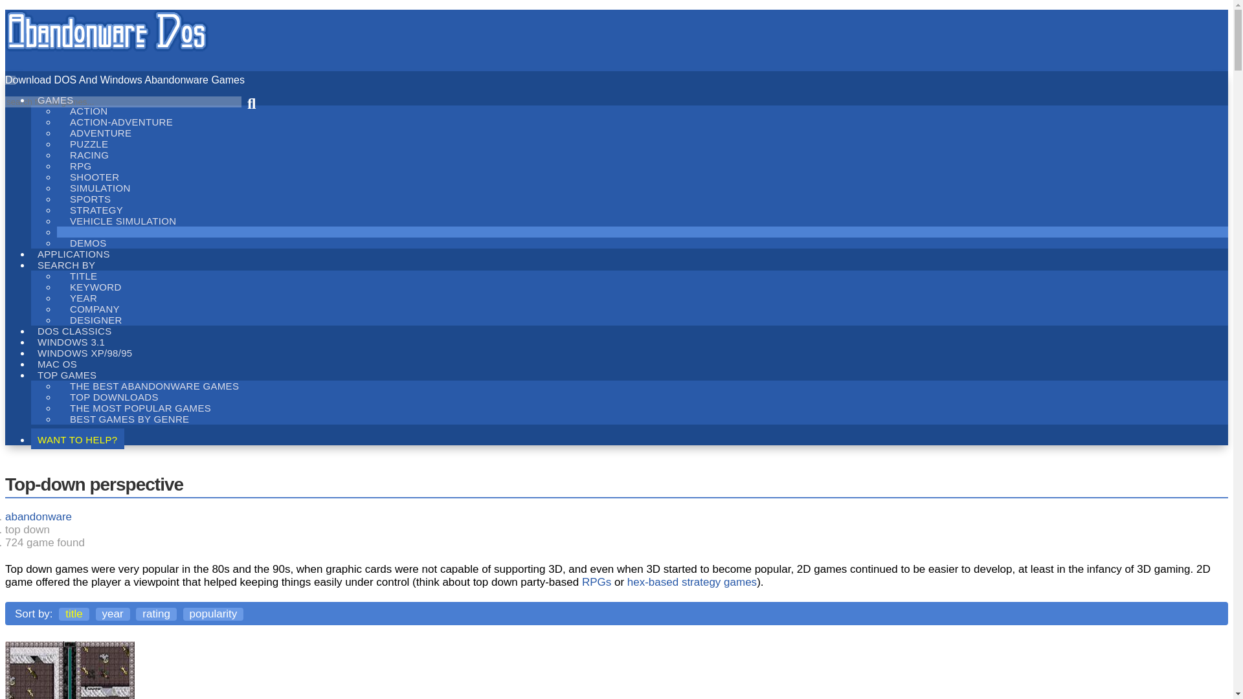 The width and height of the screenshot is (1243, 699). I want to click on Toggle navigation, so click(10, 80).